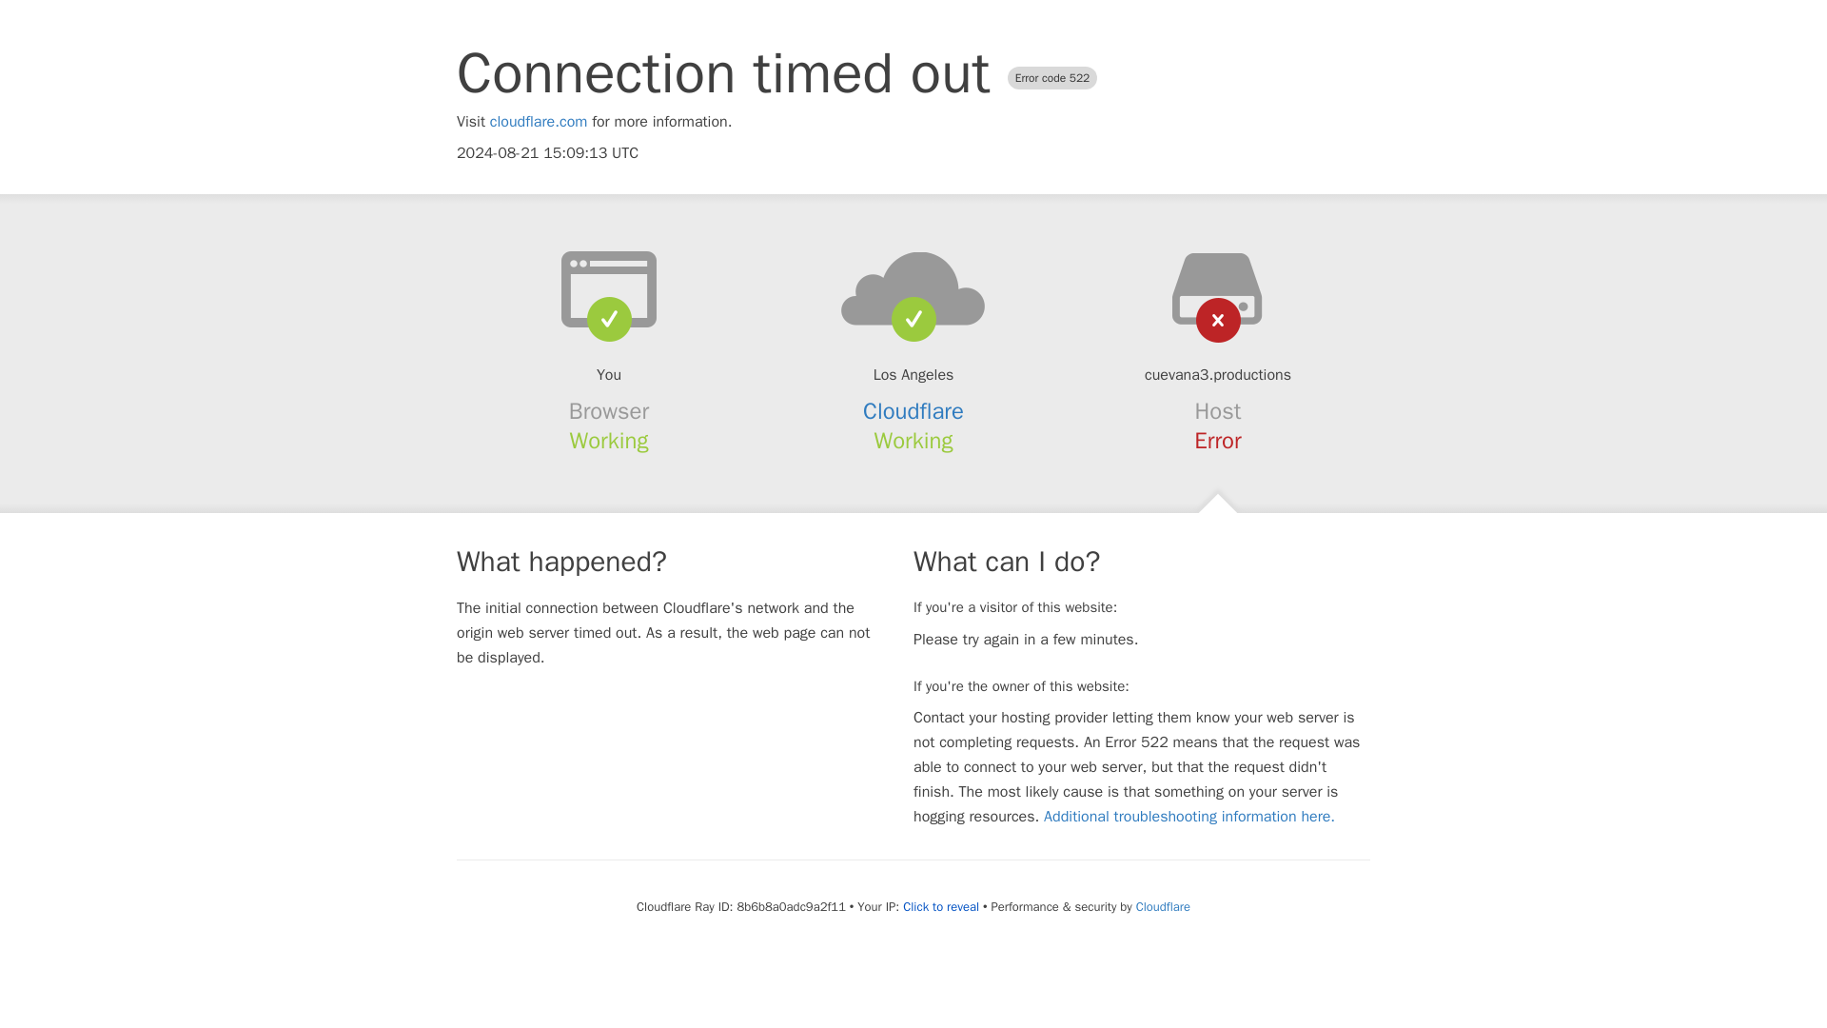 Image resolution: width=1827 pixels, height=1028 pixels. Describe the element at coordinates (539, 122) in the screenshot. I see `cloudflare.com` at that location.